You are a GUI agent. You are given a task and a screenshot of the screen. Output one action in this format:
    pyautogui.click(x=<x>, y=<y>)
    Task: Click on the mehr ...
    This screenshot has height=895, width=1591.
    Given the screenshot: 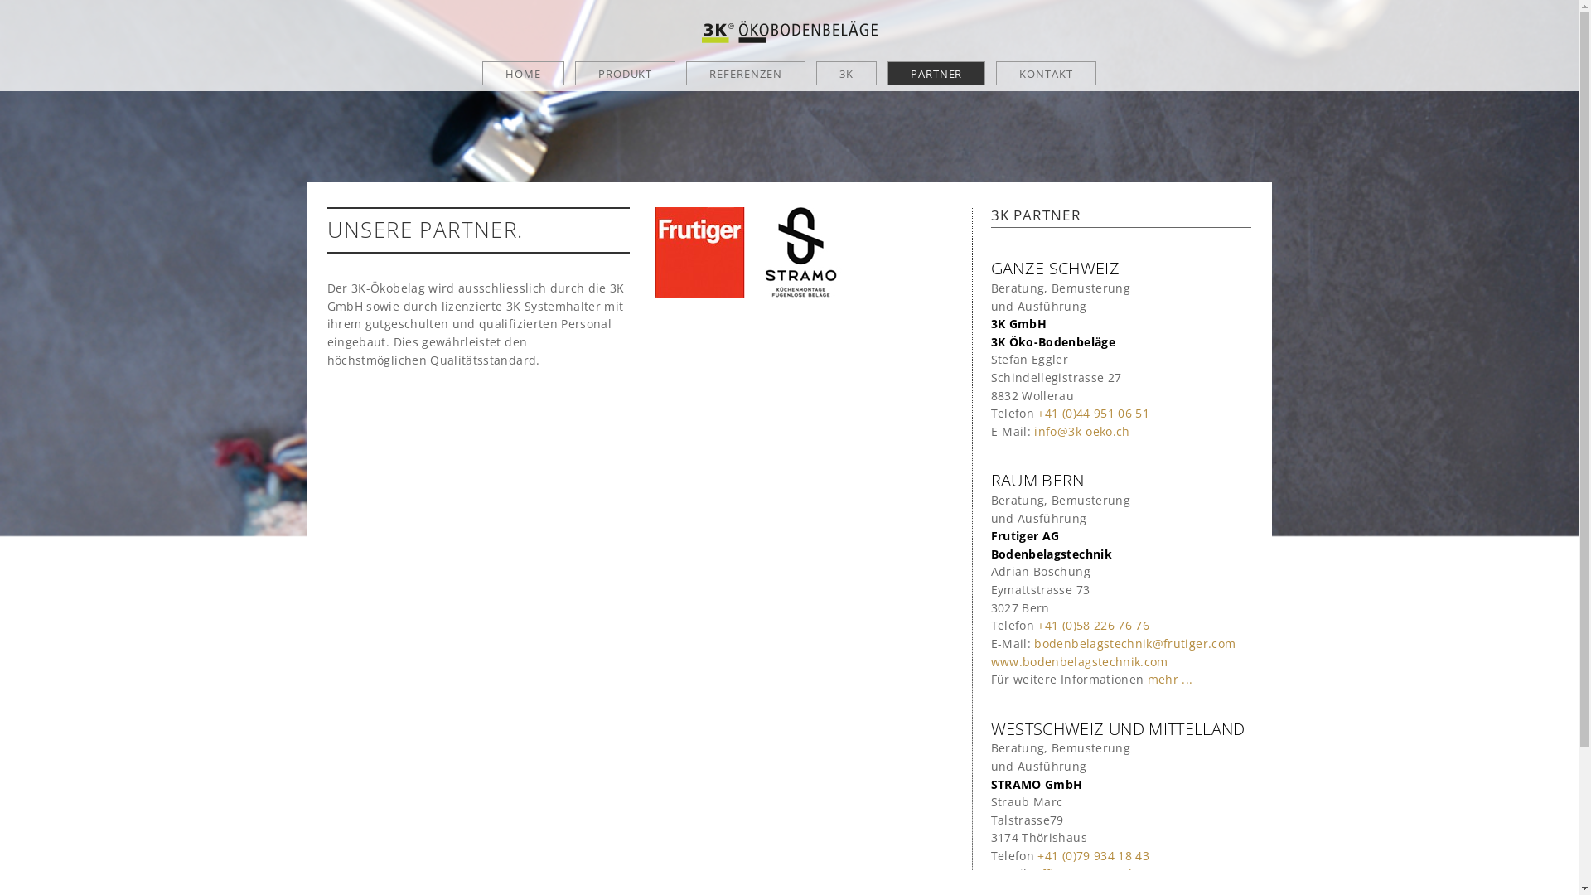 What is the action you would take?
    pyautogui.click(x=1170, y=680)
    